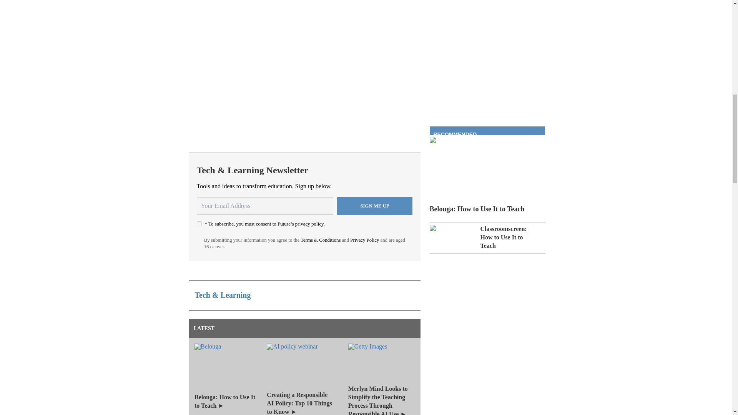  Describe the element at coordinates (375, 206) in the screenshot. I see `Sign me up` at that location.